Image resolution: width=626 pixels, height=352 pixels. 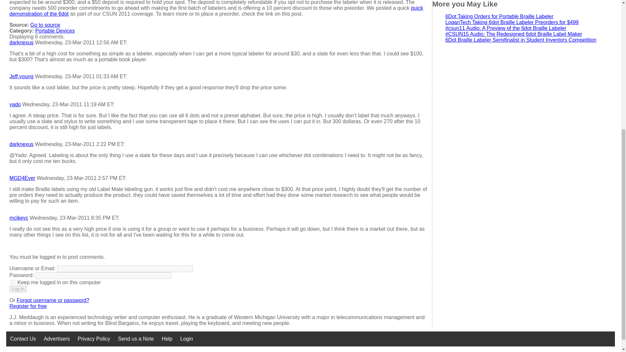 What do you see at coordinates (28, 306) in the screenshot?
I see `Register for free` at bounding box center [28, 306].